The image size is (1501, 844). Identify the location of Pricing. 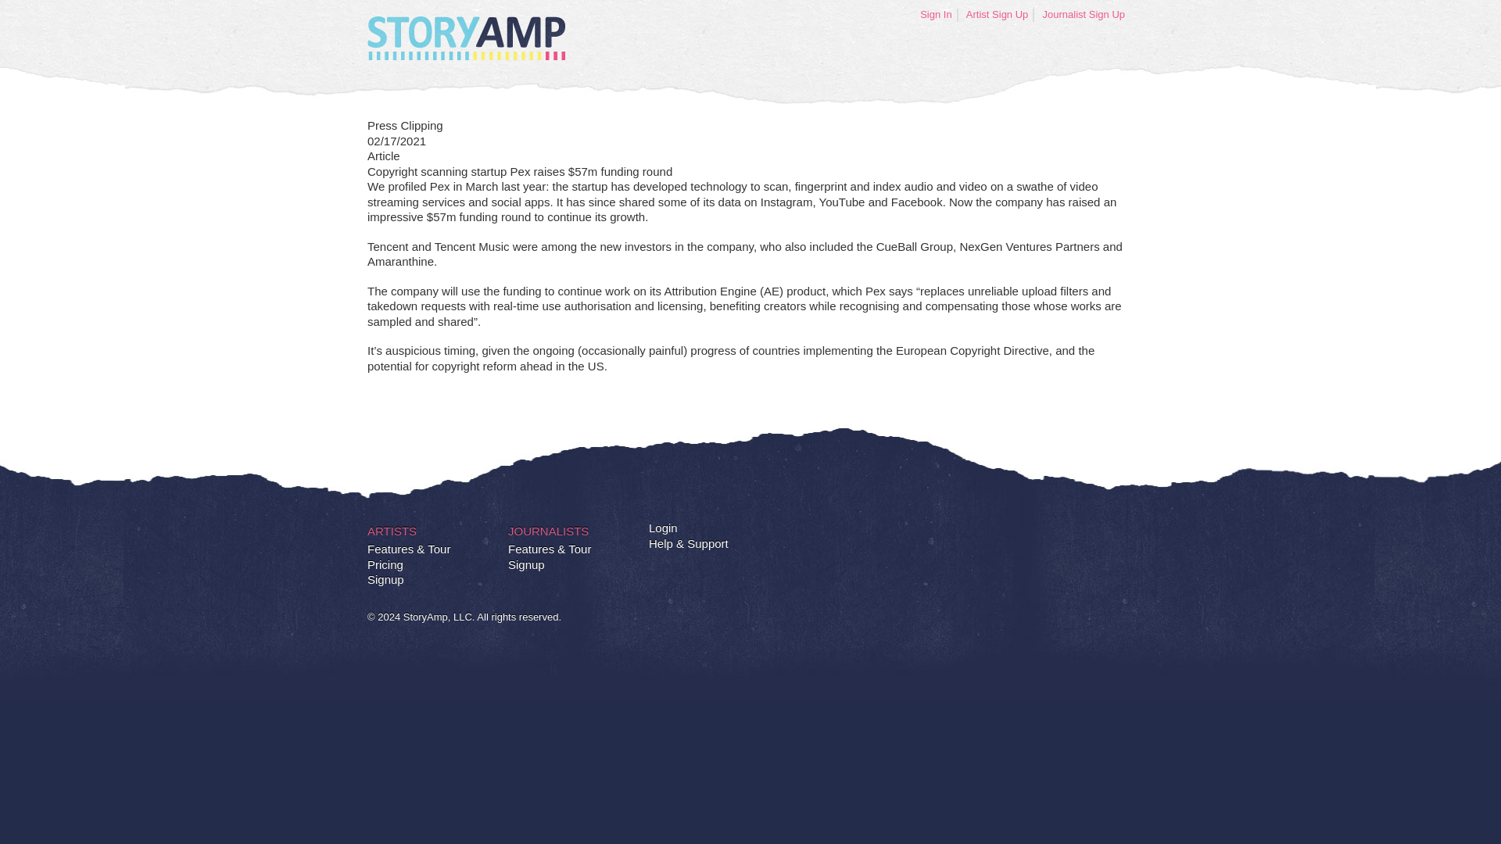
(385, 564).